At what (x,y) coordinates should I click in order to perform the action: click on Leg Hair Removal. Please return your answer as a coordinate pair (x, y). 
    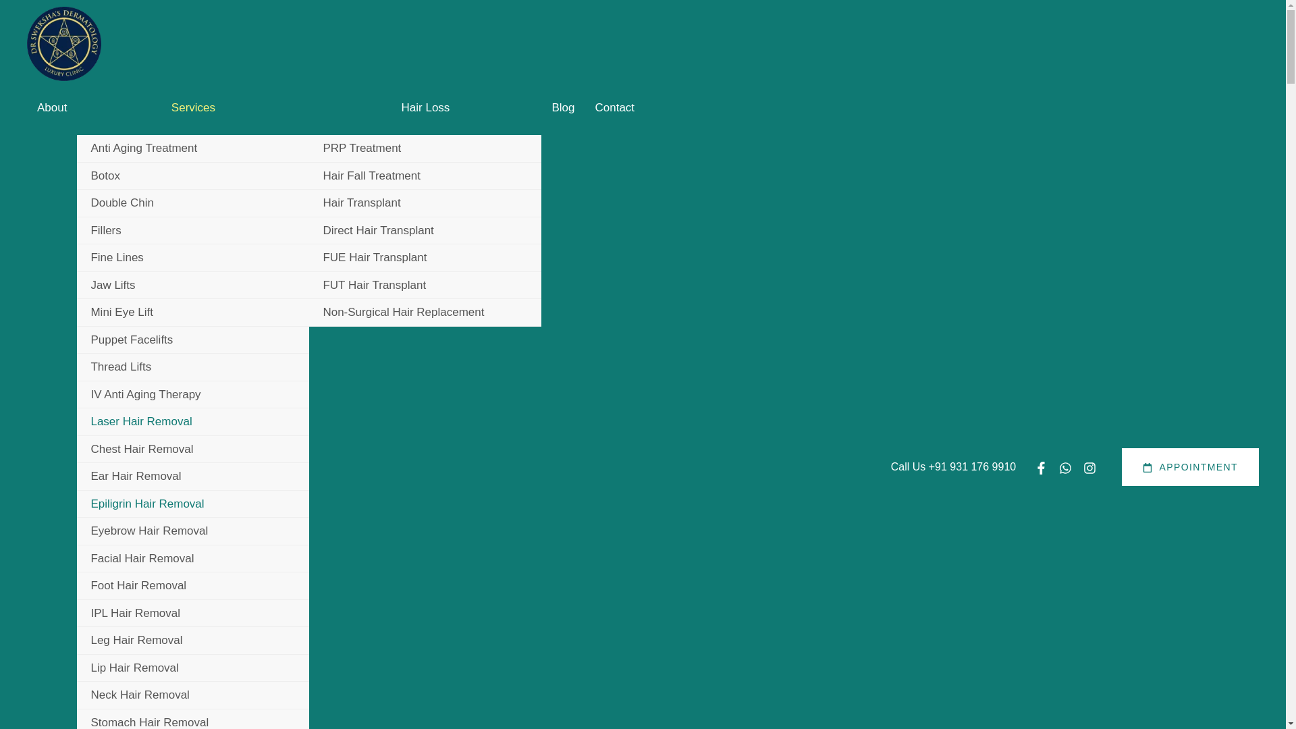
    Looking at the image, I should click on (193, 640).